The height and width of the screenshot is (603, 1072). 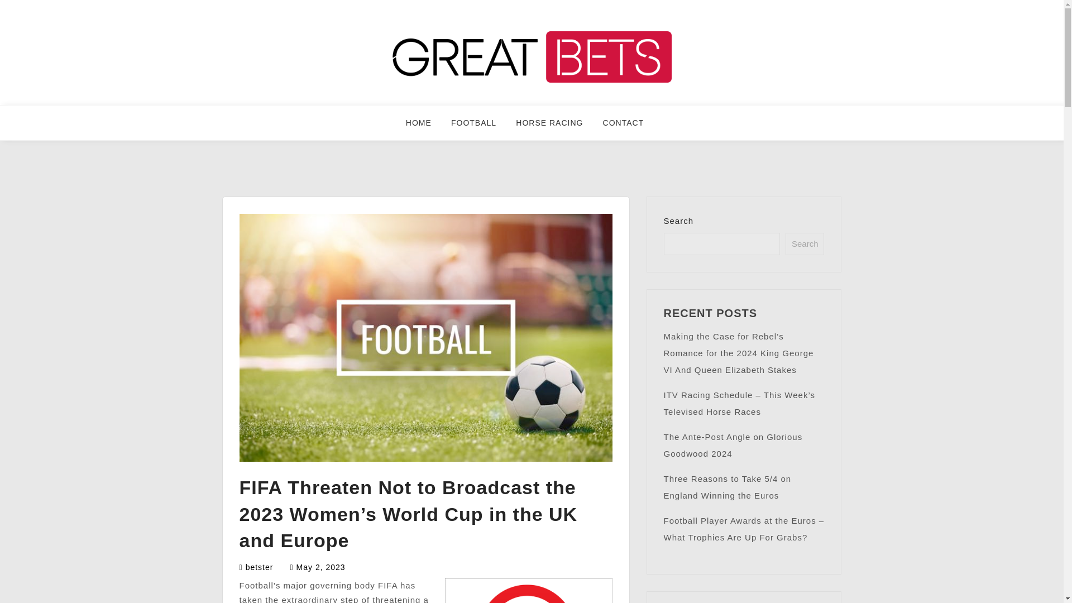 I want to click on Search, so click(x=805, y=243).